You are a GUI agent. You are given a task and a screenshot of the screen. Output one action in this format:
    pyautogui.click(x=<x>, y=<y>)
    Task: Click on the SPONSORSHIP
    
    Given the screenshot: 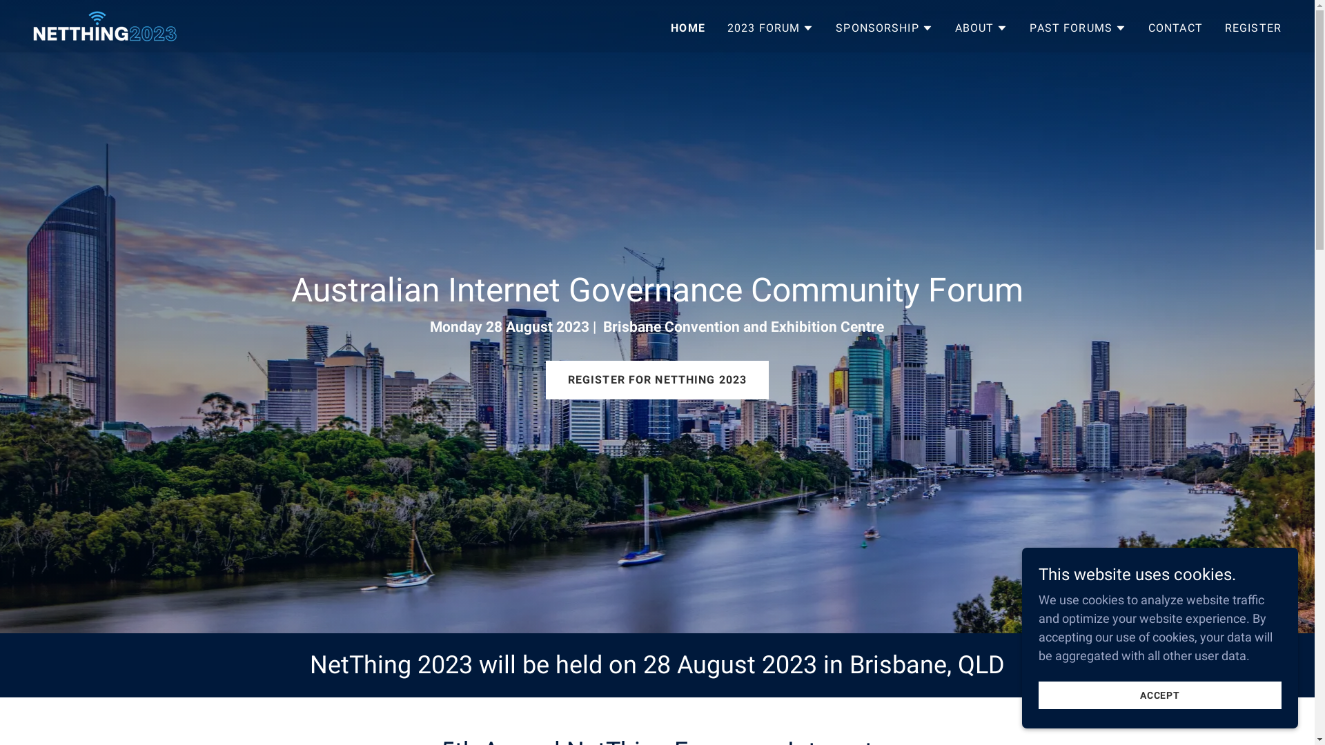 What is the action you would take?
    pyautogui.click(x=885, y=28)
    